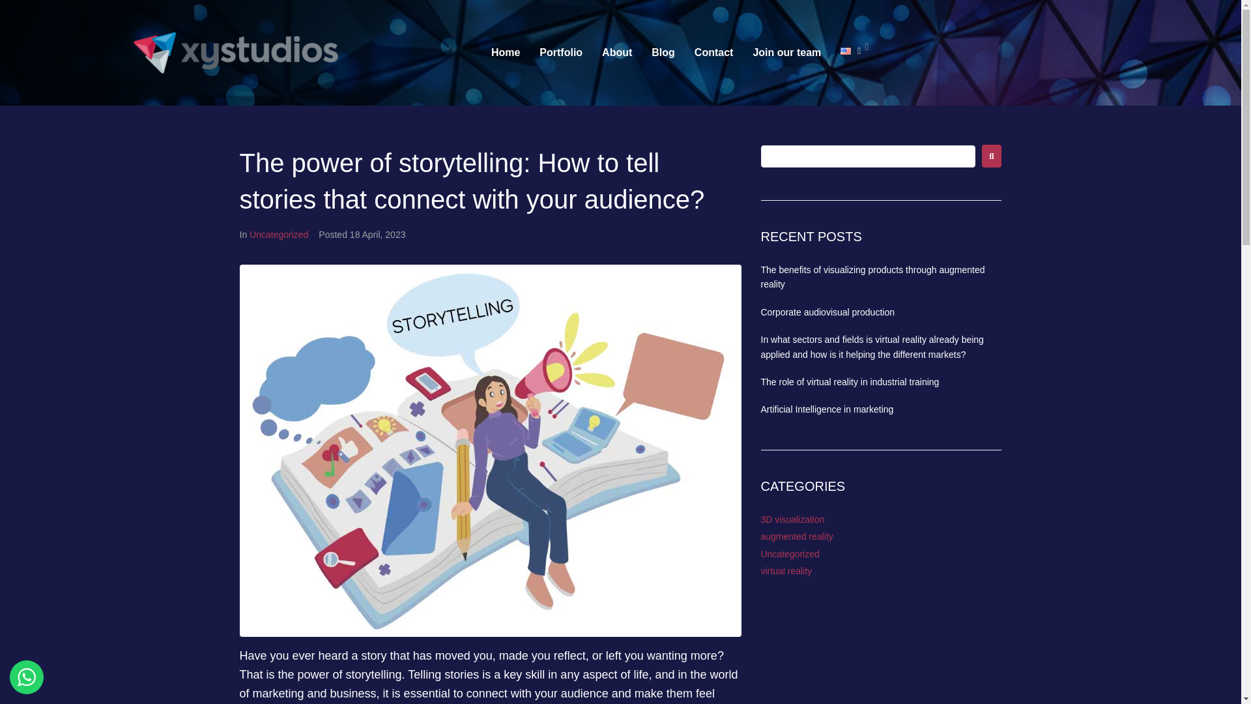 The image size is (1251, 704). Describe the element at coordinates (506, 52) in the screenshot. I see `Home` at that location.